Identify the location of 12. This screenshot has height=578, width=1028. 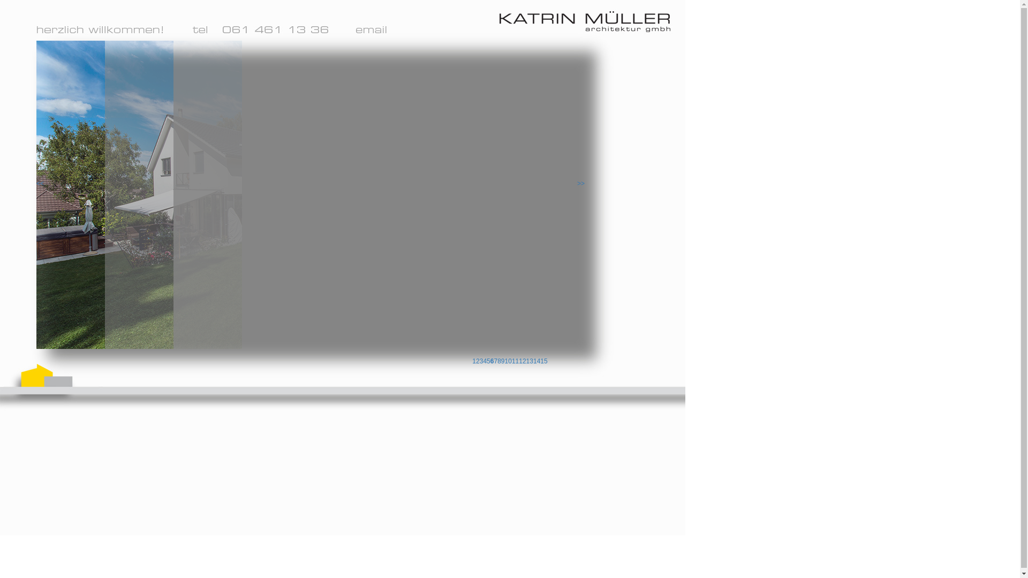
(527, 361).